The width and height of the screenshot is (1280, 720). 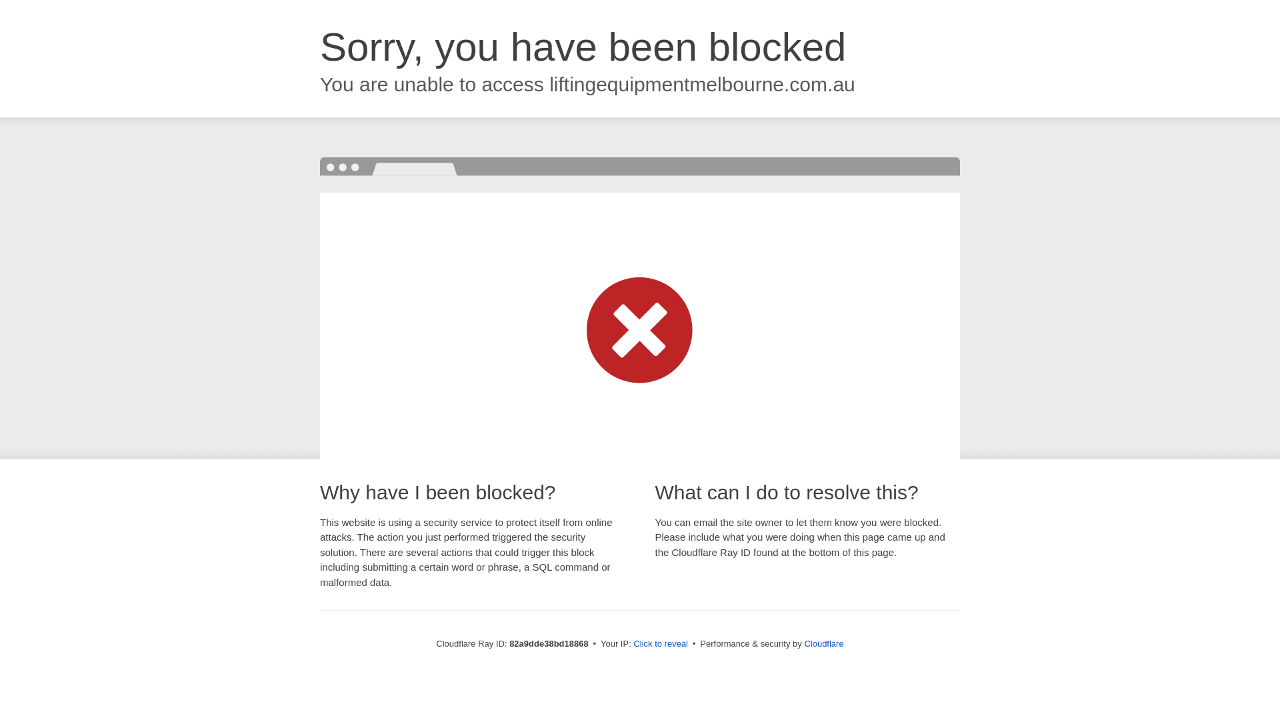 What do you see at coordinates (661, 644) in the screenshot?
I see `Click to reveal` at bounding box center [661, 644].